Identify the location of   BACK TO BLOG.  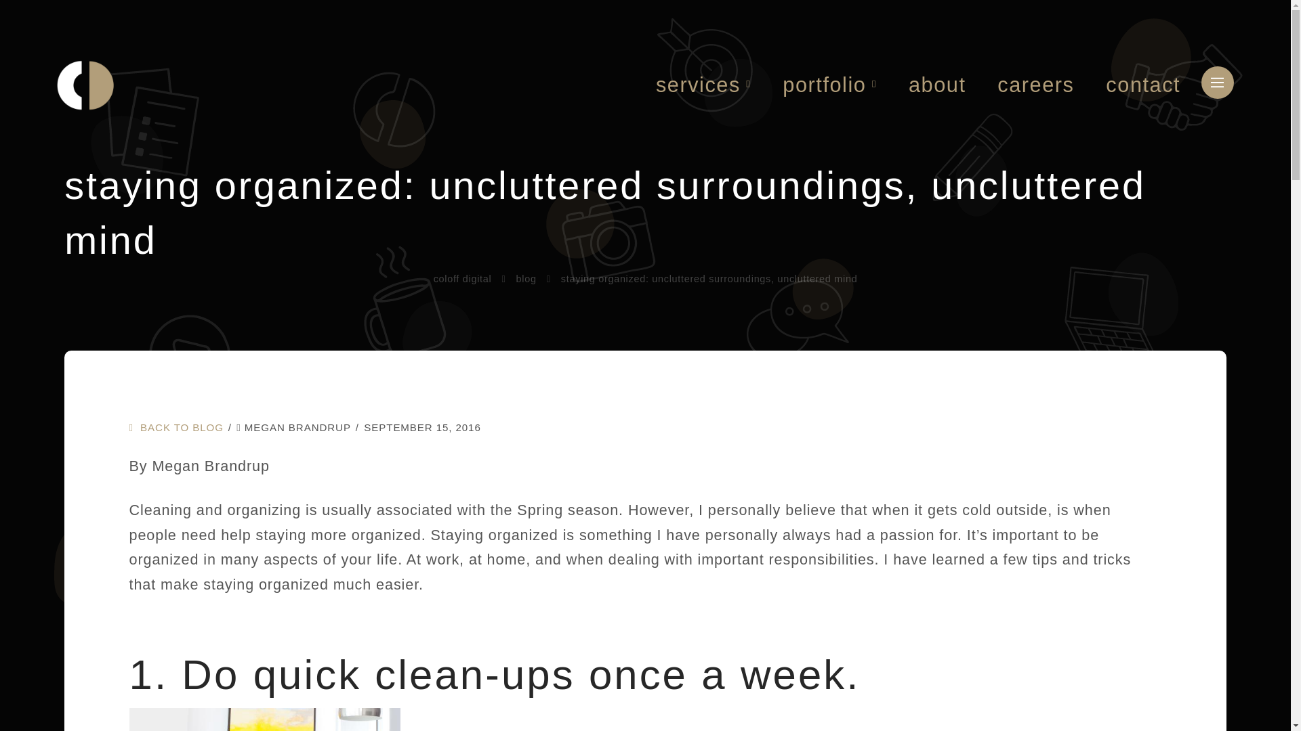
(175, 428).